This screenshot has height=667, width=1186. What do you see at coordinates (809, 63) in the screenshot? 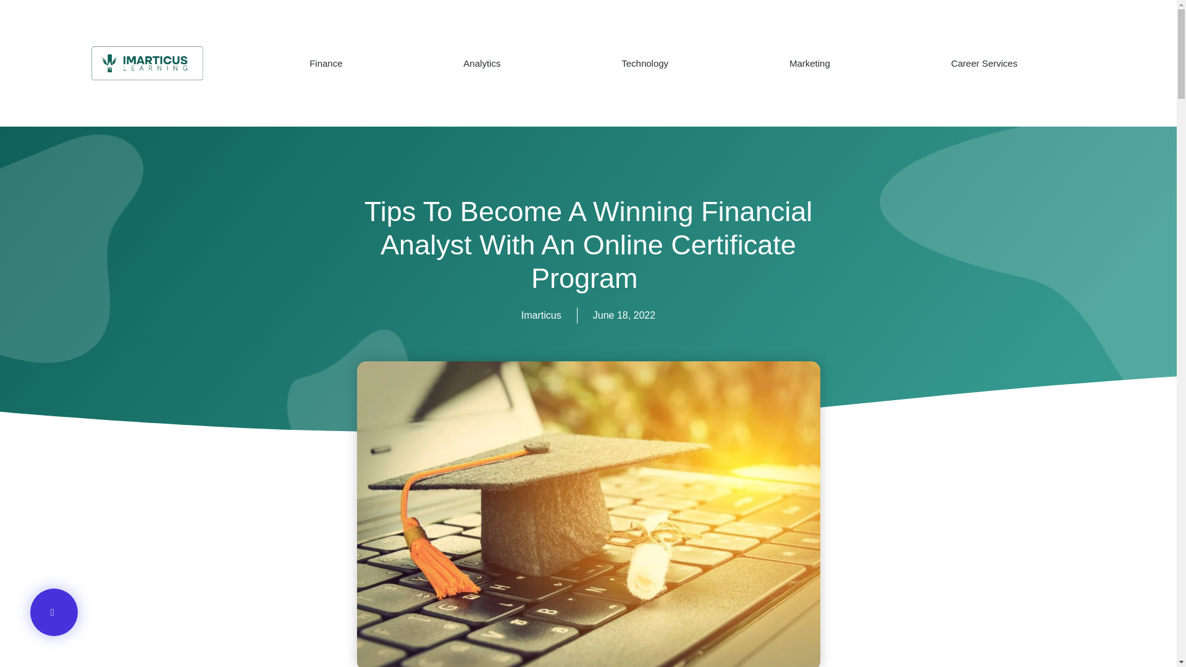
I see `Marketing` at bounding box center [809, 63].